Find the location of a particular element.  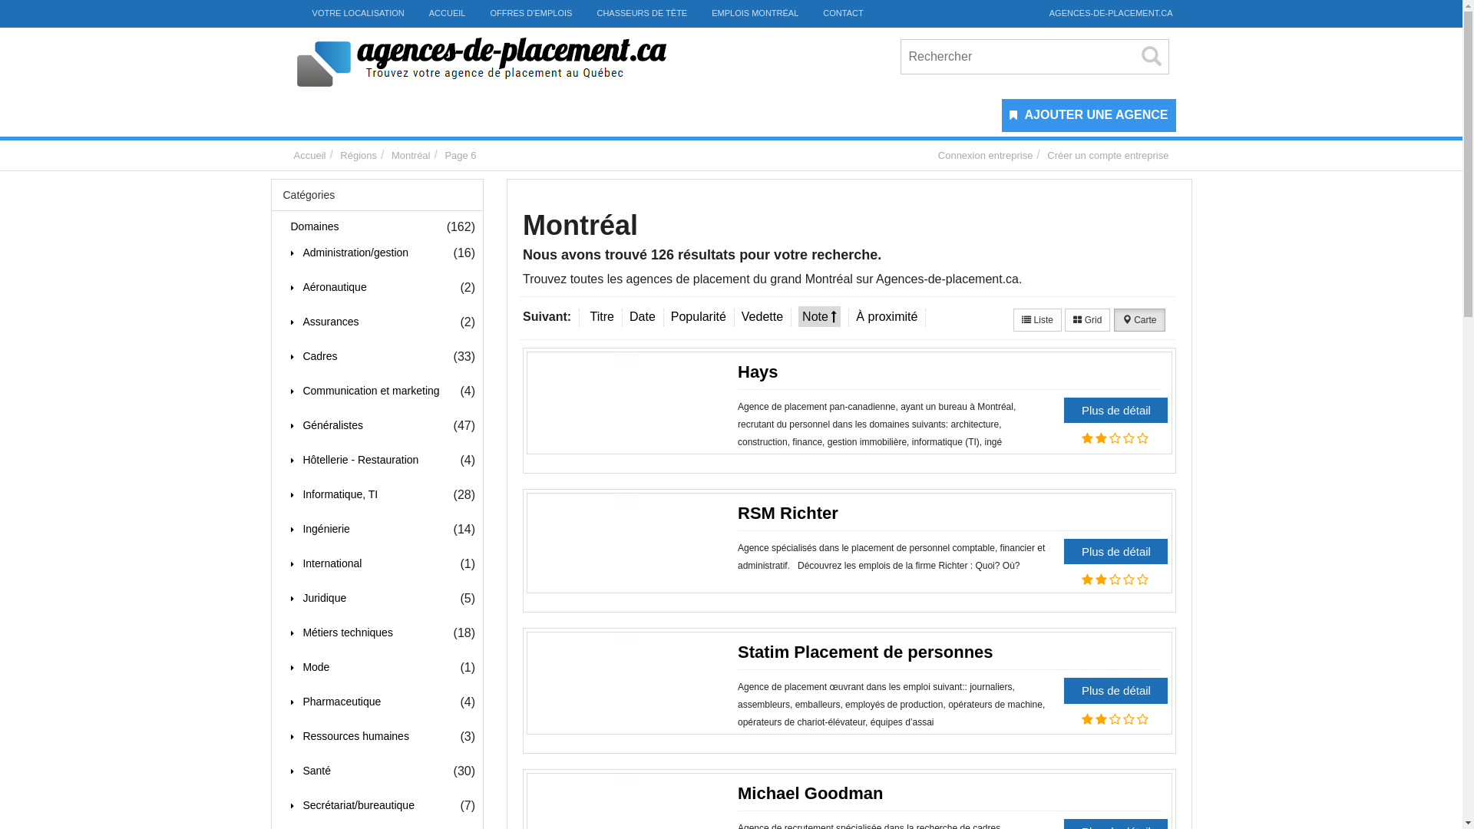

very good is located at coordinates (1142, 580).